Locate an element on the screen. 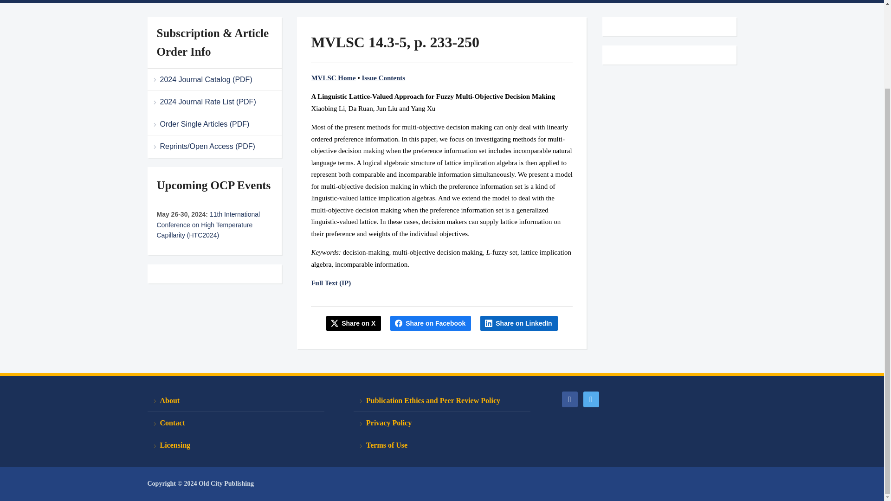 This screenshot has width=891, height=501. Share on X is located at coordinates (354, 323).